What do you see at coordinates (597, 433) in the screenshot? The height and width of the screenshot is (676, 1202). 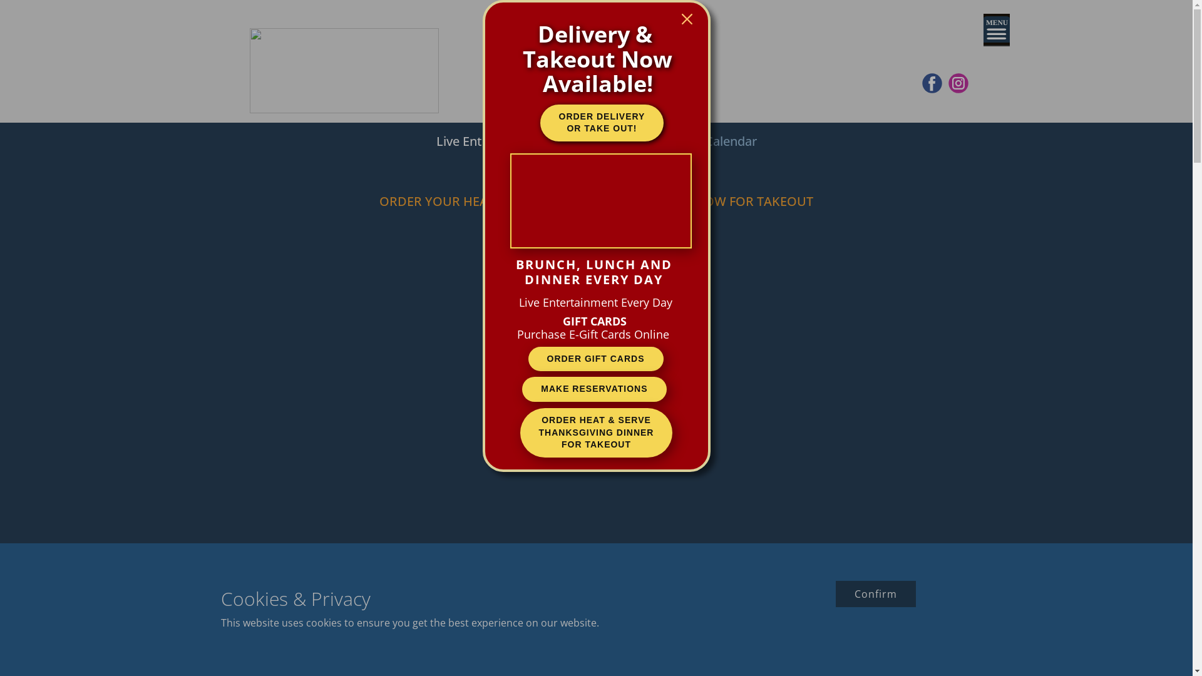 I see `ORDER HEAT & SERVE
THANKSGIVING DINNER
FOR TAKEOUT` at bounding box center [597, 433].